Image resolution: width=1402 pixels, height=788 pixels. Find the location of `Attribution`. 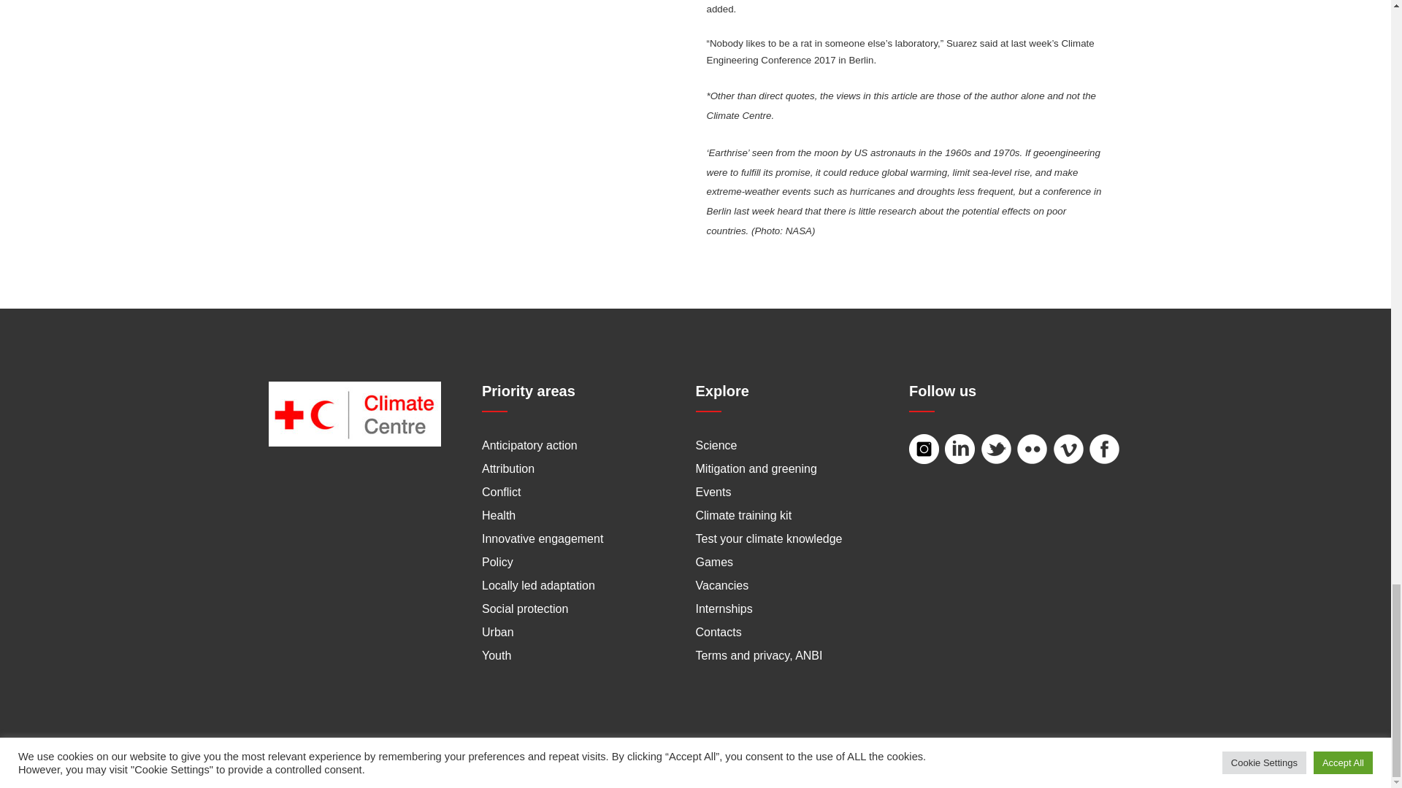

Attribution is located at coordinates (508, 468).